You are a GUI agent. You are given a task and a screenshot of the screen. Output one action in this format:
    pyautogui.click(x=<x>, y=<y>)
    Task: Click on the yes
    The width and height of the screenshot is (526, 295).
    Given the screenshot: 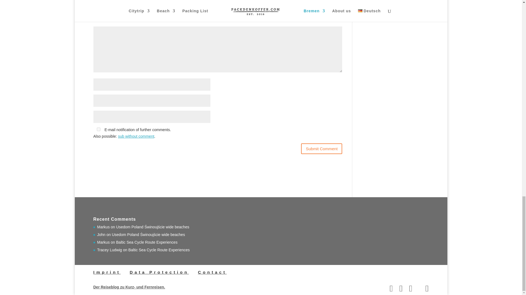 What is the action you would take?
    pyautogui.click(x=98, y=129)
    